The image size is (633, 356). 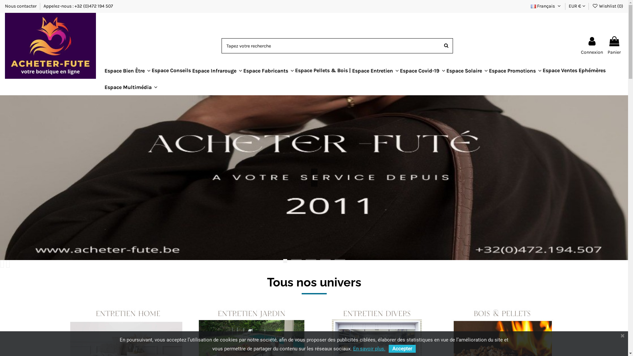 What do you see at coordinates (592, 46) in the screenshot?
I see `Connexion` at bounding box center [592, 46].